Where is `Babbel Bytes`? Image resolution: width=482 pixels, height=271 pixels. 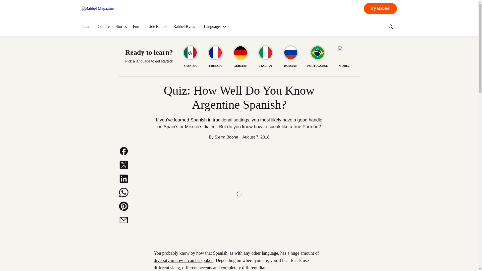
Babbel Bytes is located at coordinates (184, 27).